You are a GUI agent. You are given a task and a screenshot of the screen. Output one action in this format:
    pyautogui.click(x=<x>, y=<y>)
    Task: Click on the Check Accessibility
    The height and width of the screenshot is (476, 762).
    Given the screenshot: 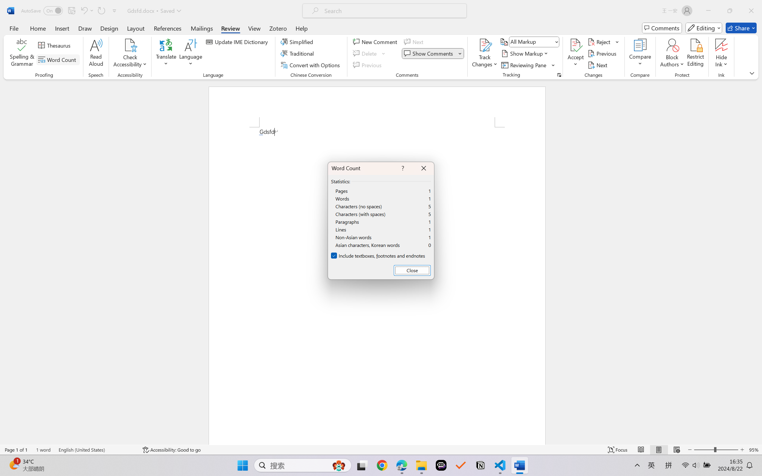 What is the action you would take?
    pyautogui.click(x=130, y=45)
    